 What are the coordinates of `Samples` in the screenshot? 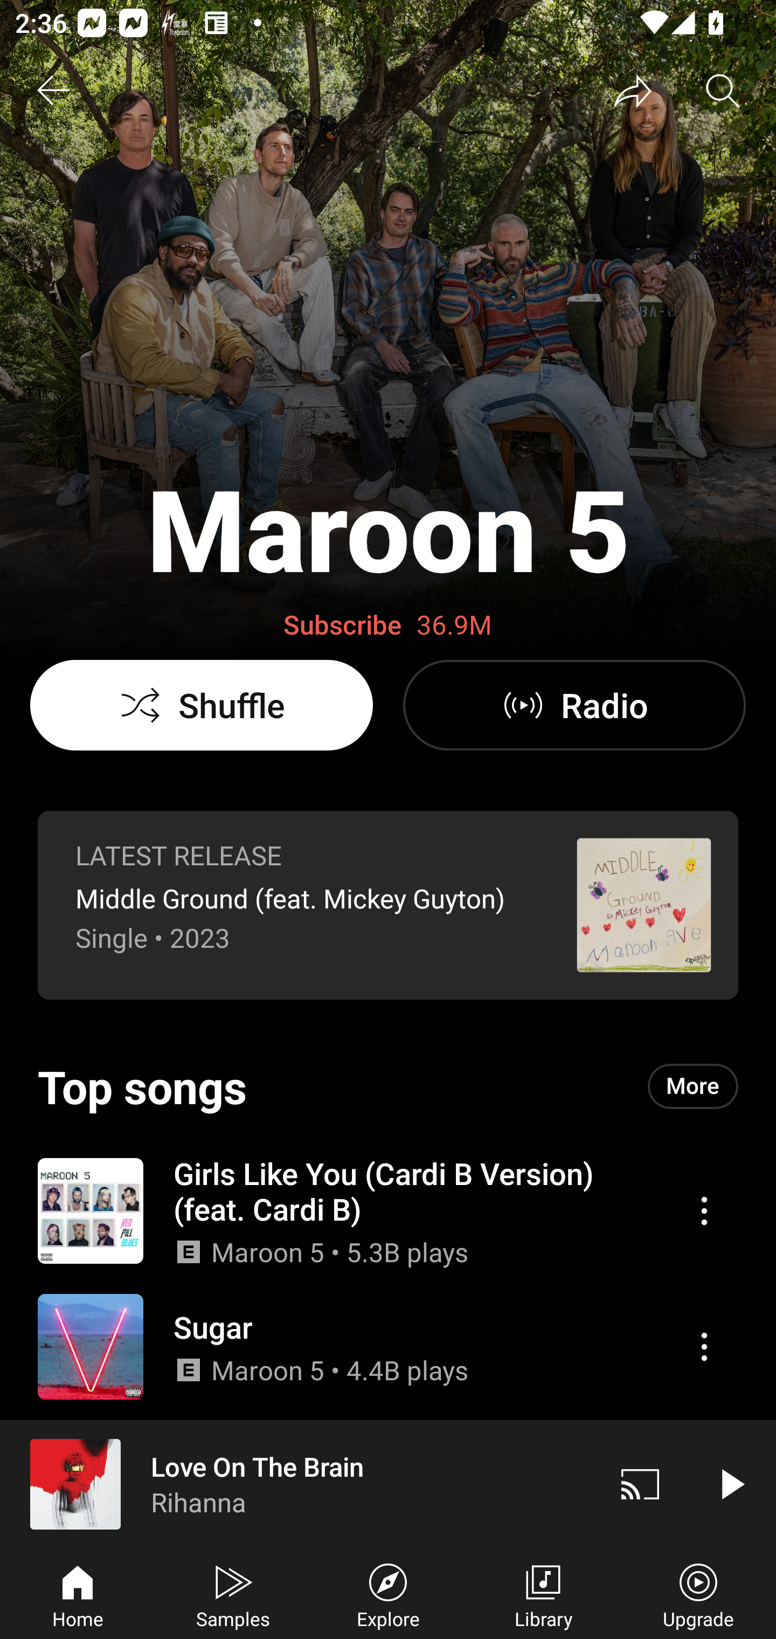 It's located at (233, 1594).